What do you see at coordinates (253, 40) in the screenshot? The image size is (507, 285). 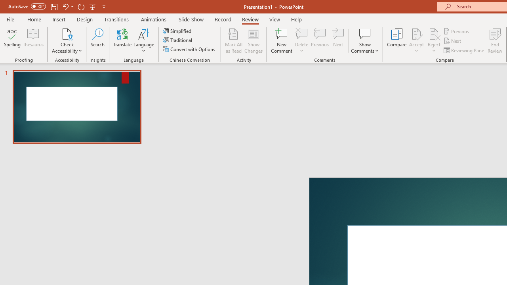 I see `Show Changes` at bounding box center [253, 40].